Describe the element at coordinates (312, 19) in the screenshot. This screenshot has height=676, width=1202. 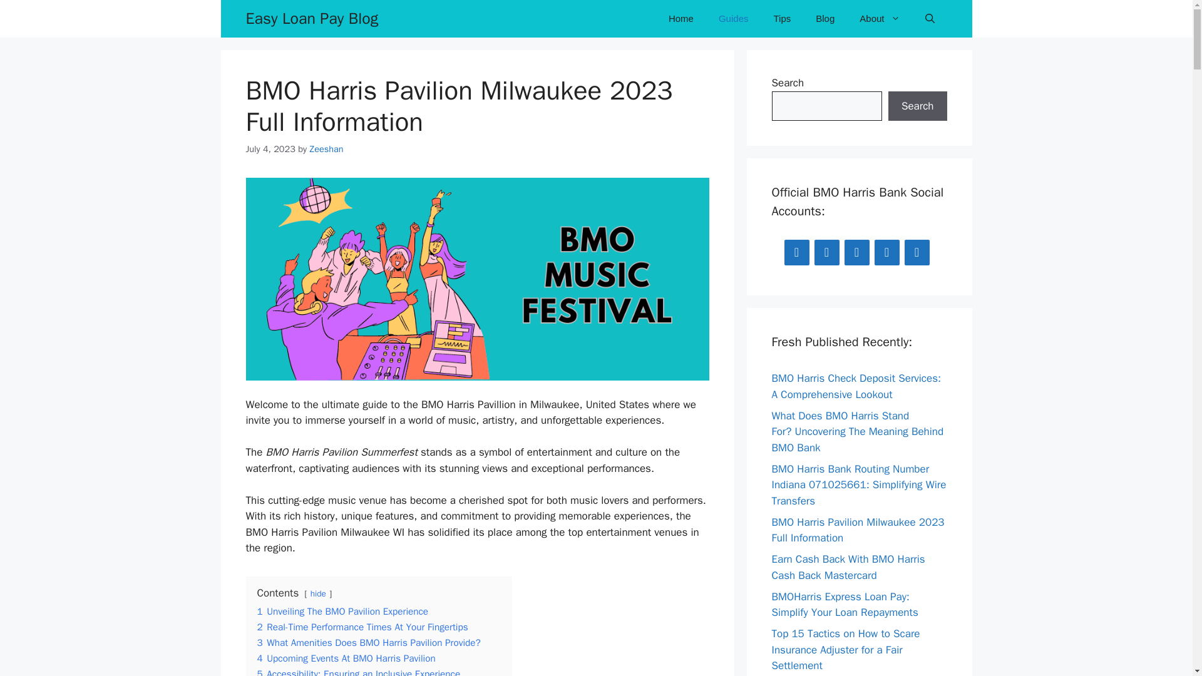
I see `Easy Loan Pay Blog` at that location.